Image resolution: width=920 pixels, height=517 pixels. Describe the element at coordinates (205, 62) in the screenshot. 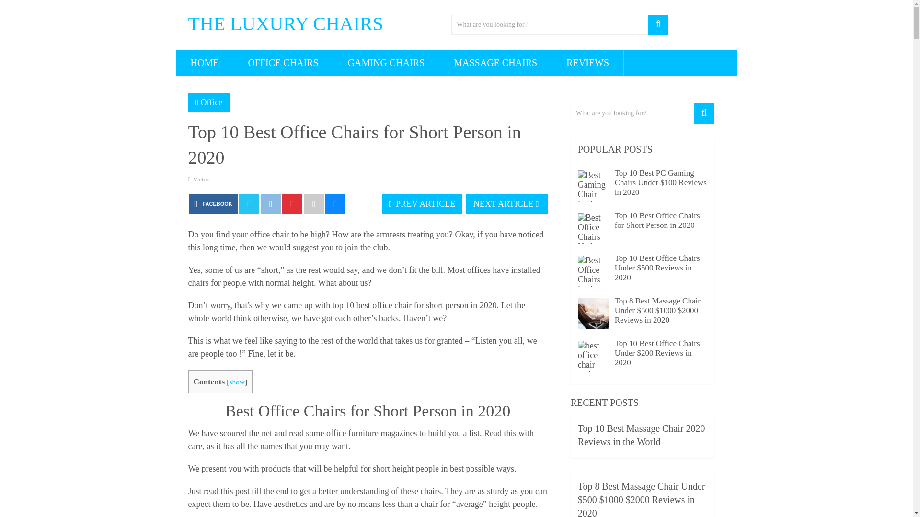

I see `HOME` at that location.